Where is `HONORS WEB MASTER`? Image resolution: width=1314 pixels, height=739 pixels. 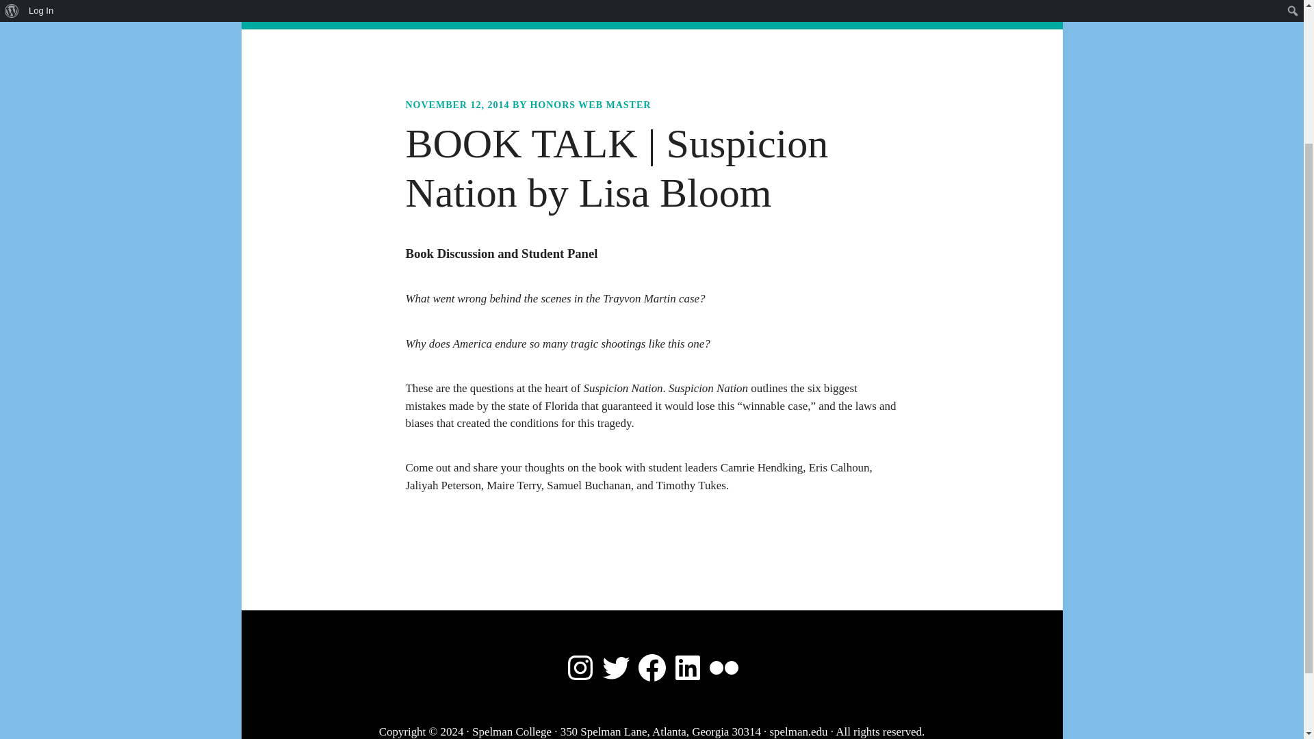 HONORS WEB MASTER is located at coordinates (590, 104).